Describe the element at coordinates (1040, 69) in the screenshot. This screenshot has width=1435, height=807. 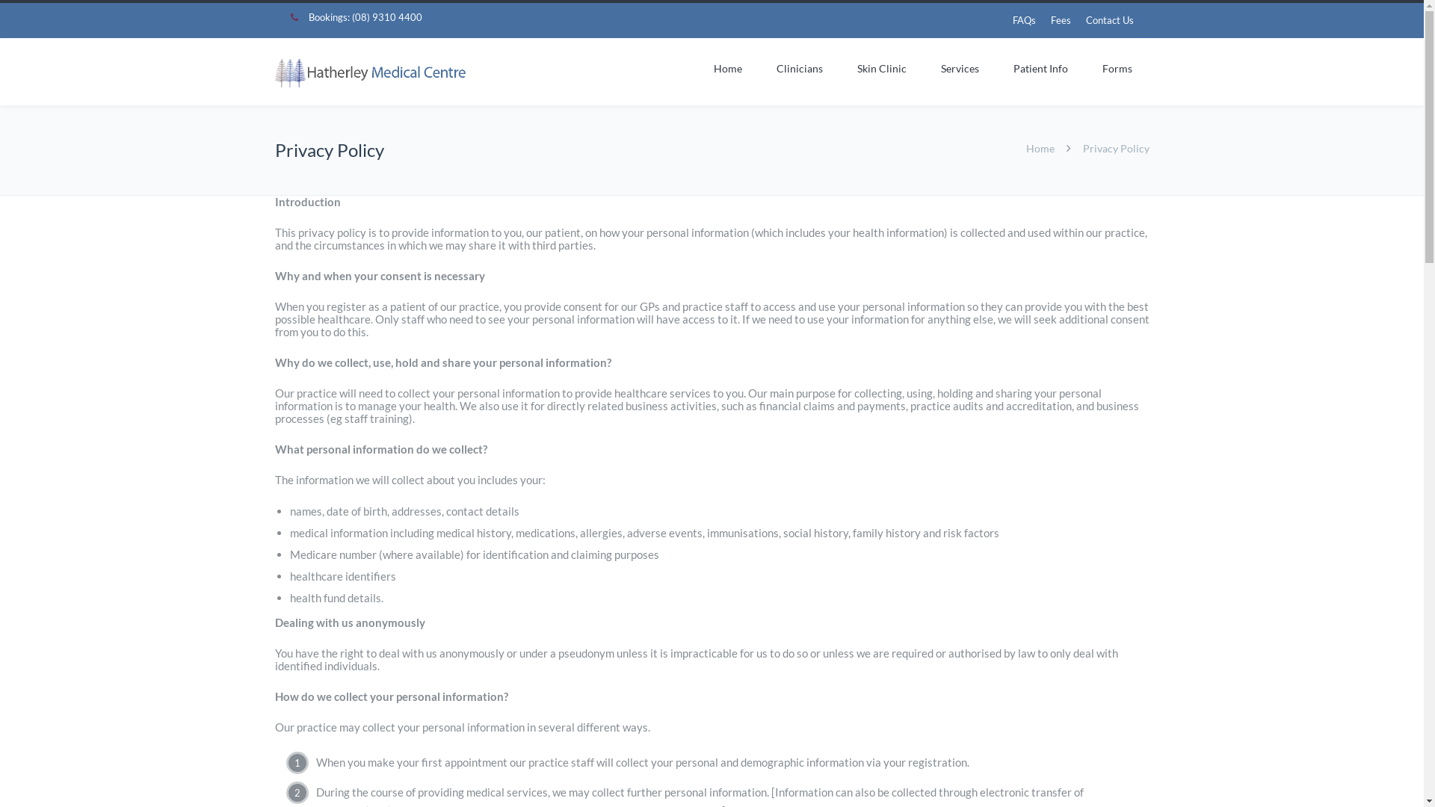
I see `Patient Info` at that location.